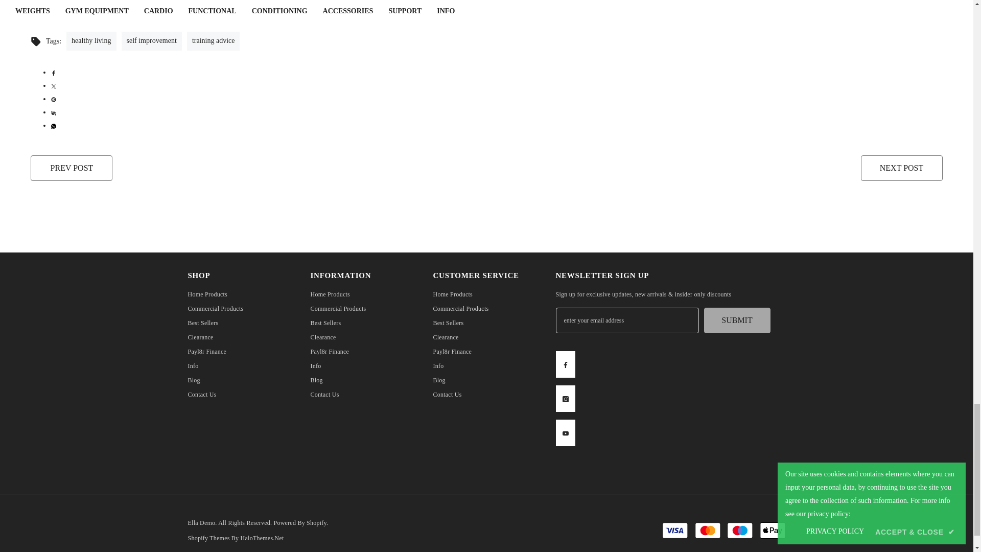 This screenshot has height=552, width=981. What do you see at coordinates (674, 531) in the screenshot?
I see `Visa` at bounding box center [674, 531].